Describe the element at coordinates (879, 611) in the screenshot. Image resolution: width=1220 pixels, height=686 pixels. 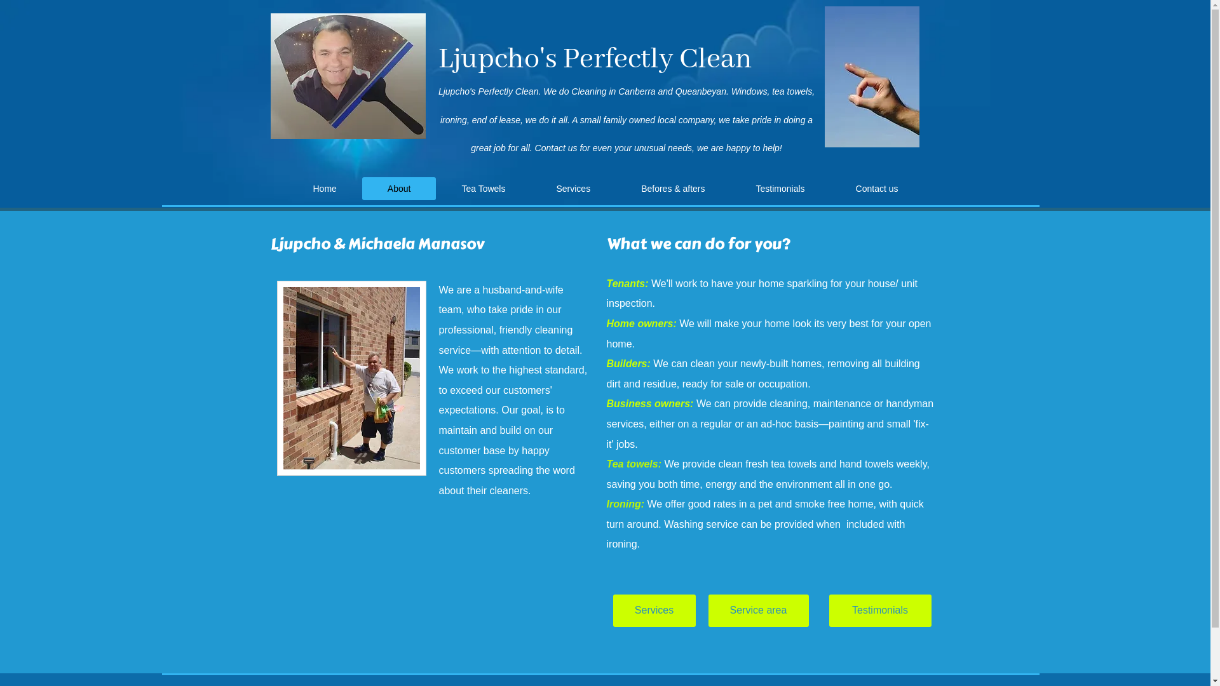
I see `Testimonials` at that location.